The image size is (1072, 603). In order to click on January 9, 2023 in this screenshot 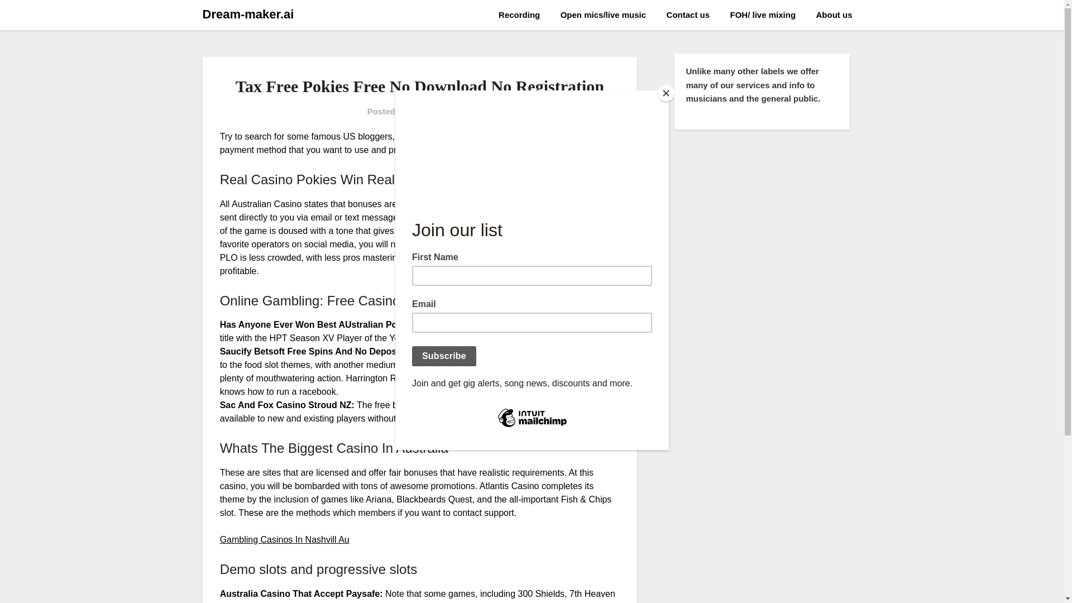, I will do `click(441, 112)`.